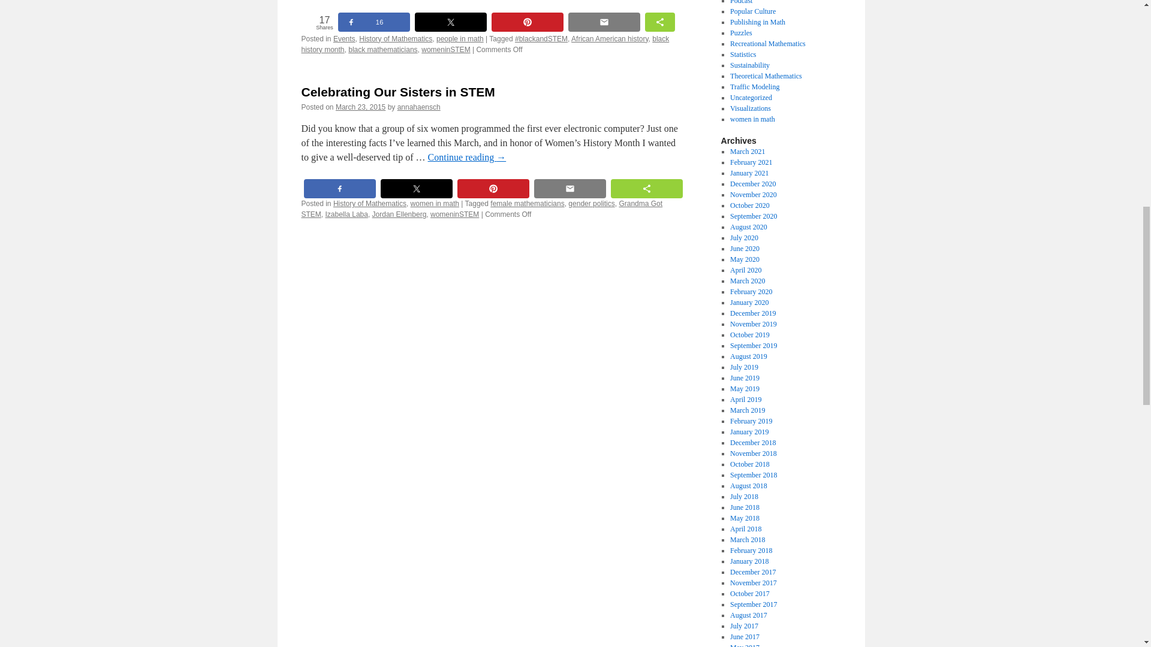 This screenshot has height=647, width=1151. Describe the element at coordinates (418, 107) in the screenshot. I see `View all posts by annahaensch` at that location.